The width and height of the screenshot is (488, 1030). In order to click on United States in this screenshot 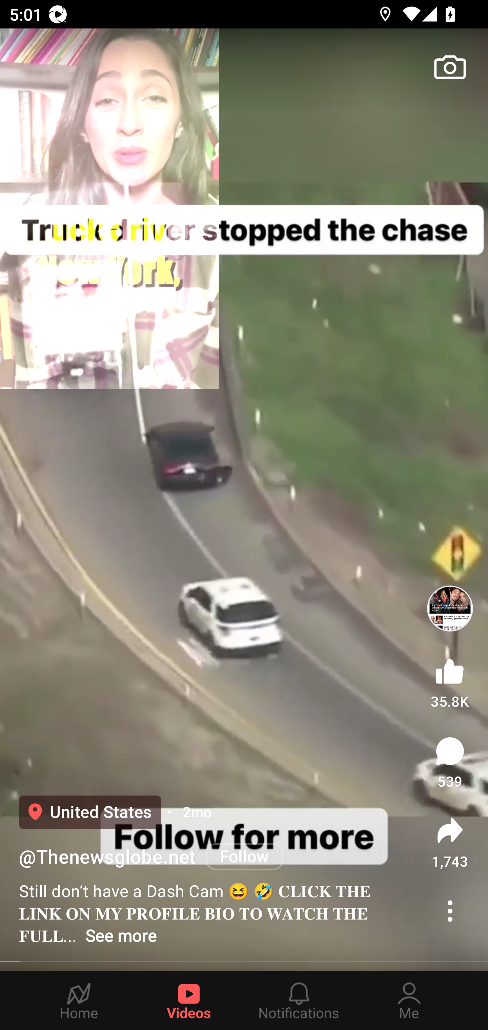, I will do `click(90, 812)`.